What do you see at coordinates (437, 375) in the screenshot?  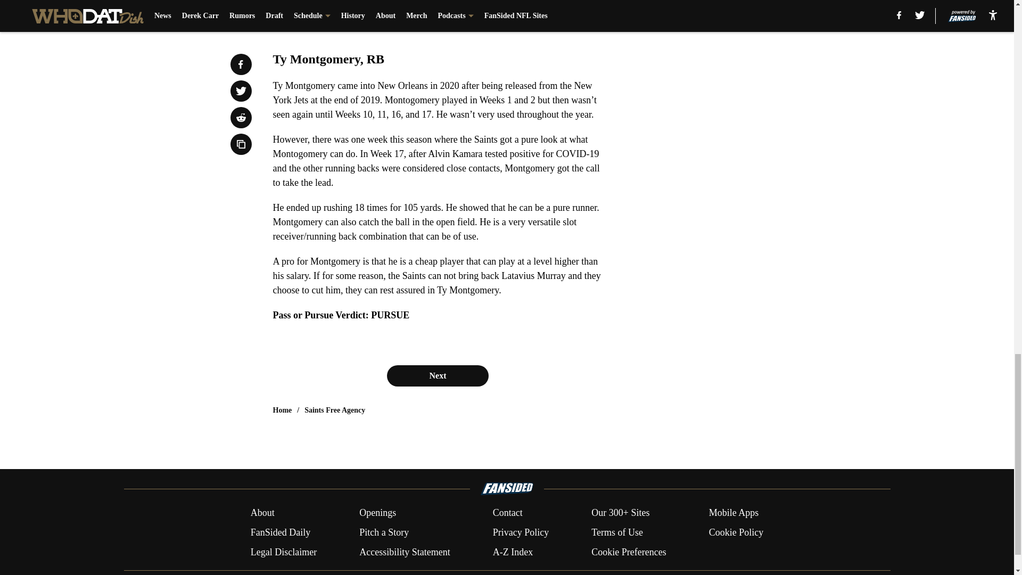 I see `Next` at bounding box center [437, 375].